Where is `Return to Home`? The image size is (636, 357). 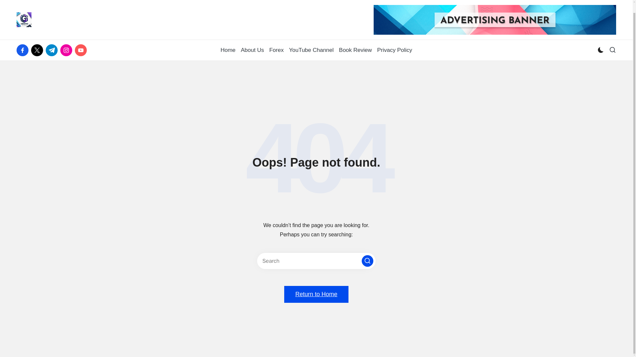 Return to Home is located at coordinates (316, 294).